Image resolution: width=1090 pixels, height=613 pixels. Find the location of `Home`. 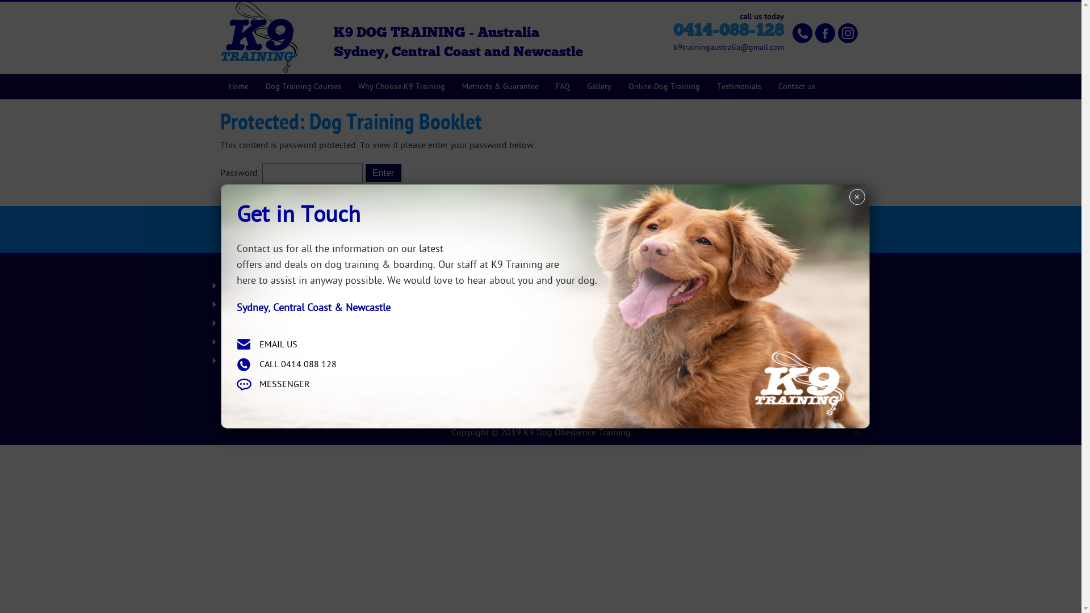

Home is located at coordinates (293, 287).